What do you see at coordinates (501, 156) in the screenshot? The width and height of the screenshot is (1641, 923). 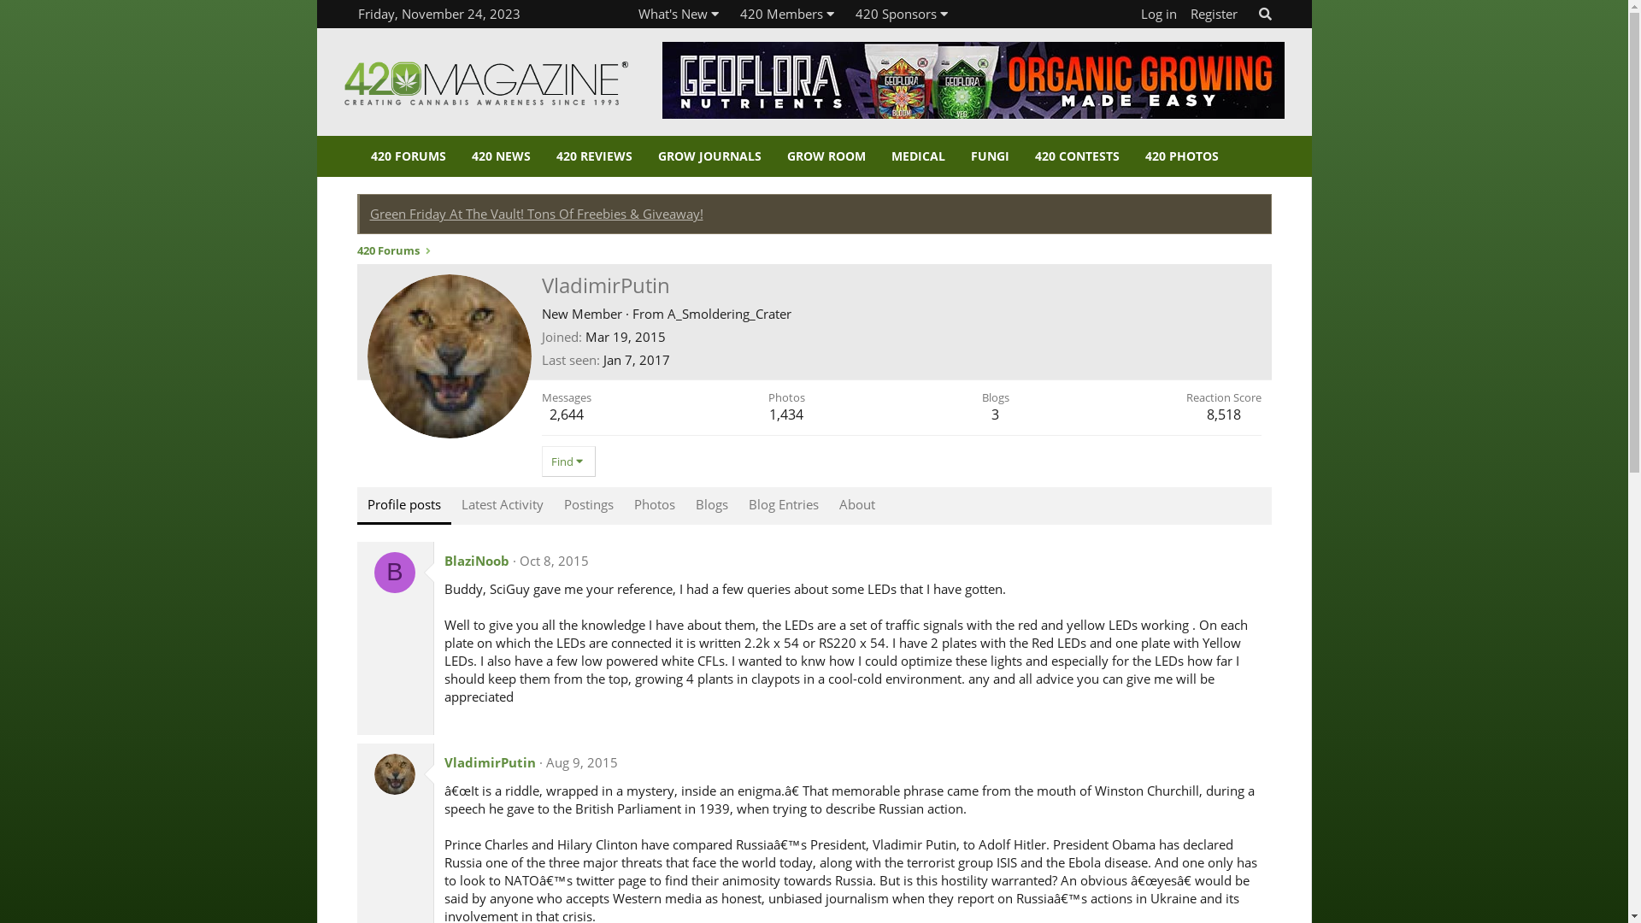 I see `420 NEWS` at bounding box center [501, 156].